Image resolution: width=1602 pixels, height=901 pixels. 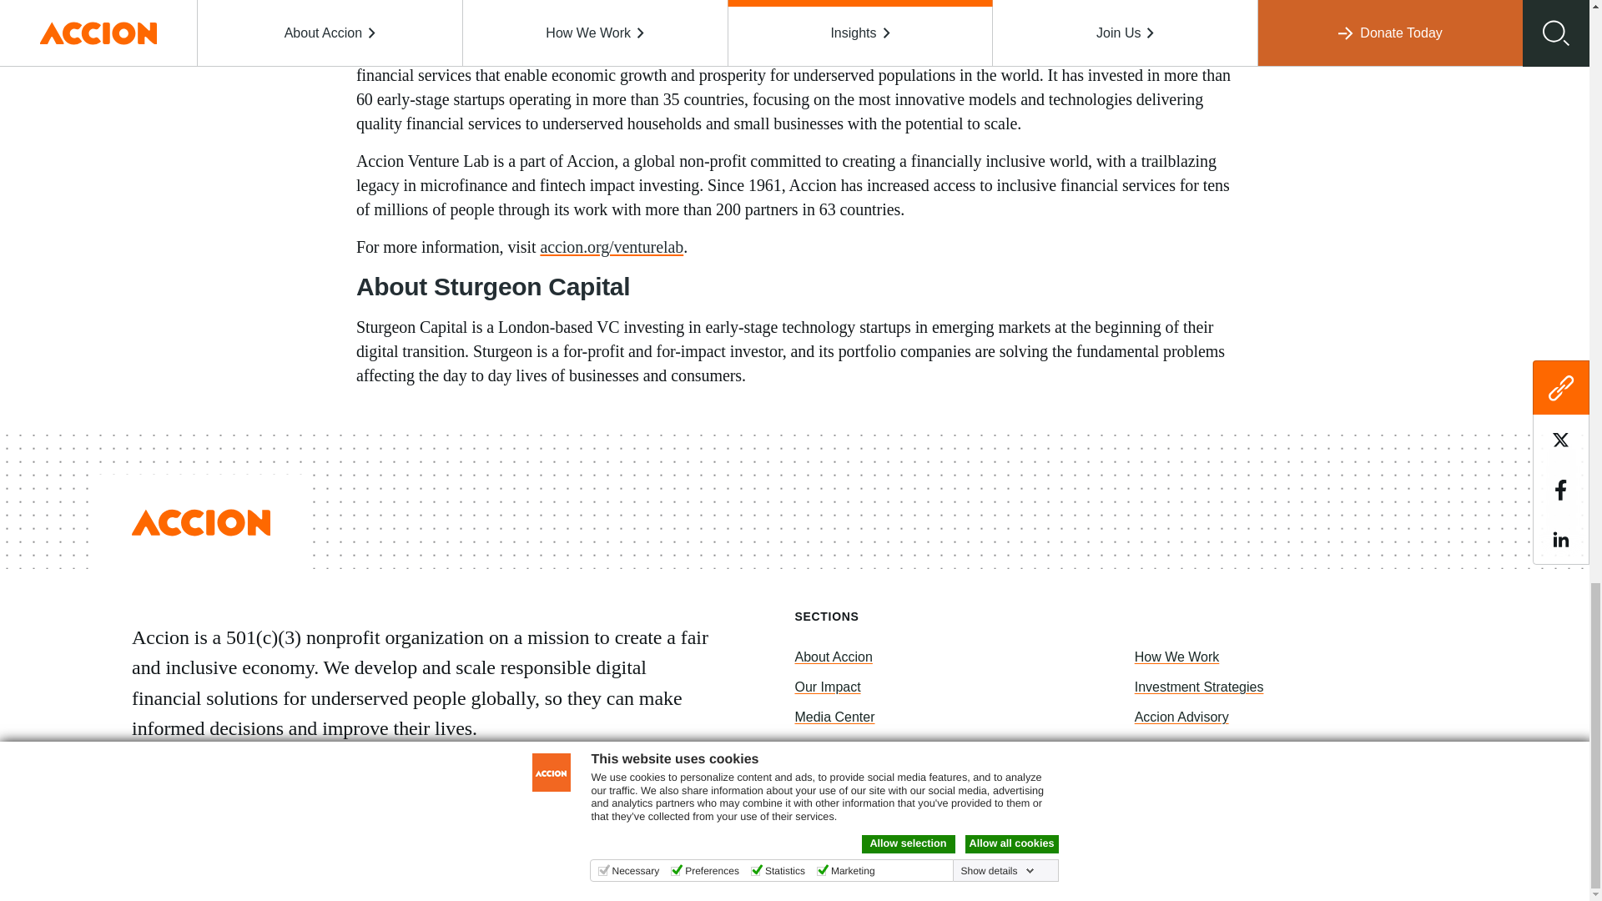 What do you see at coordinates (245, 864) in the screenshot?
I see `Twitter X` at bounding box center [245, 864].